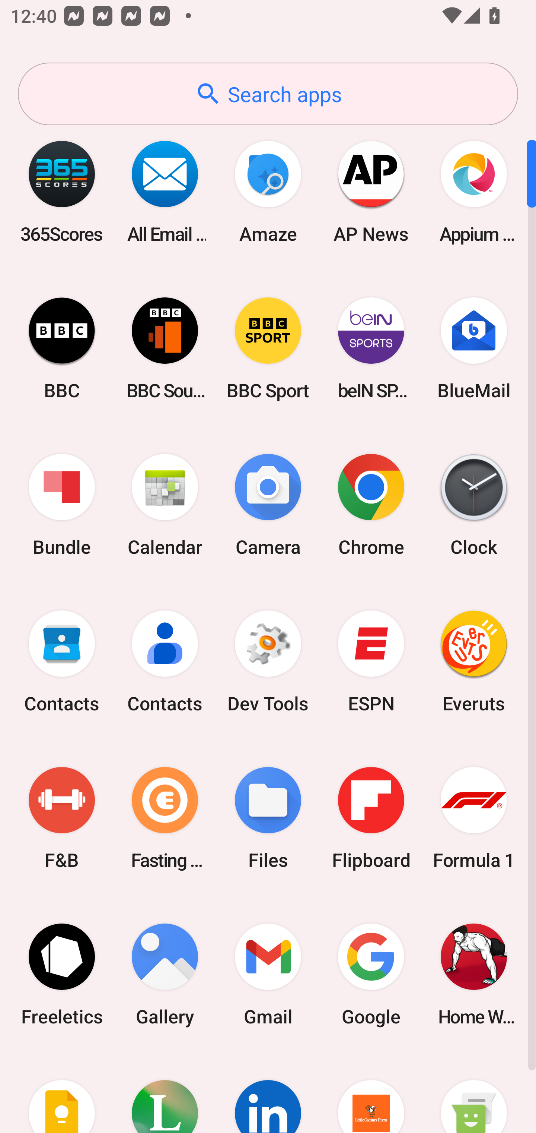  Describe the element at coordinates (268, 348) in the screenshot. I see `BBC Sport` at that location.